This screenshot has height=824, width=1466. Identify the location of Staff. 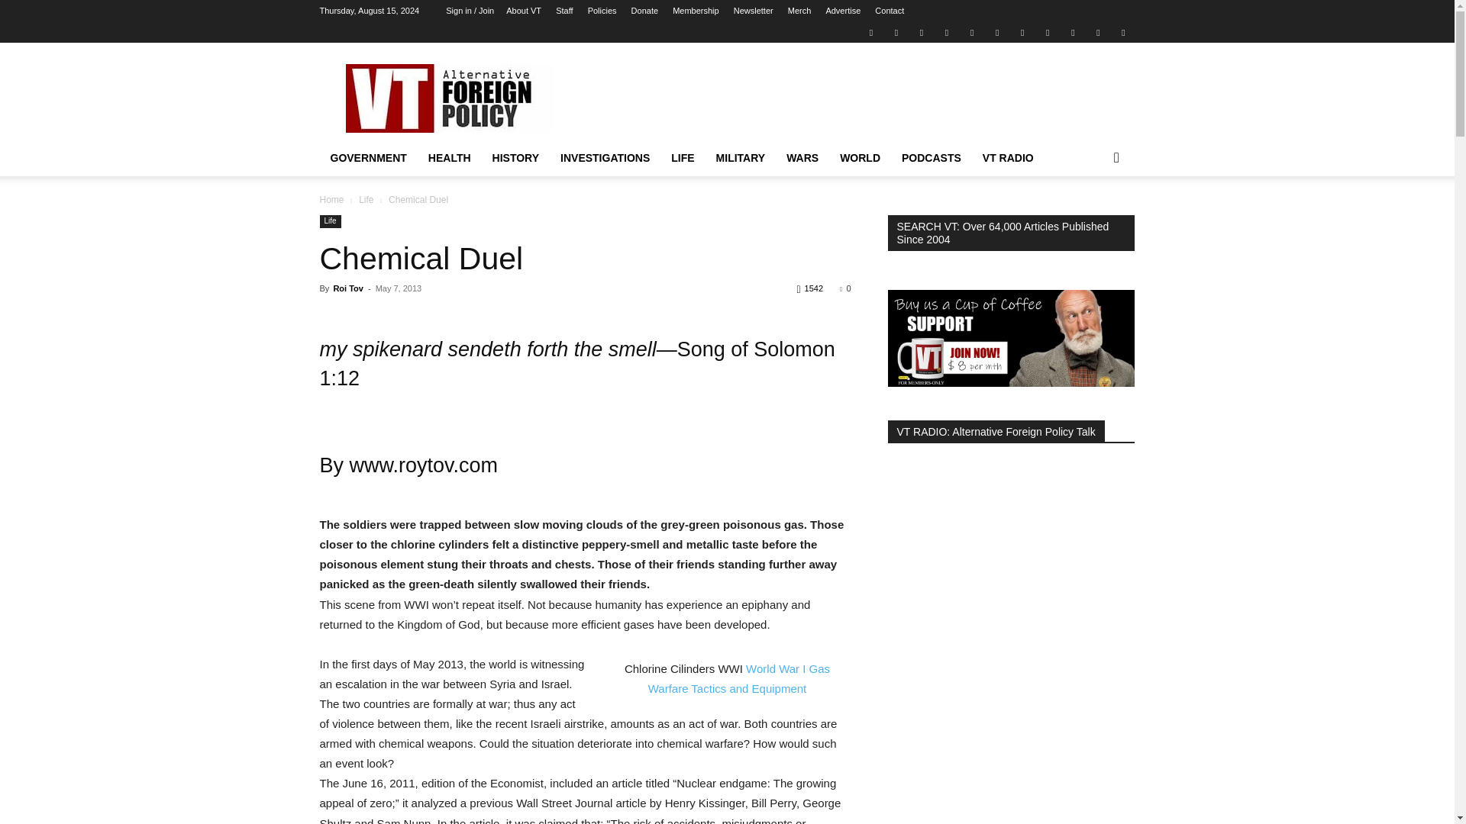
(563, 11).